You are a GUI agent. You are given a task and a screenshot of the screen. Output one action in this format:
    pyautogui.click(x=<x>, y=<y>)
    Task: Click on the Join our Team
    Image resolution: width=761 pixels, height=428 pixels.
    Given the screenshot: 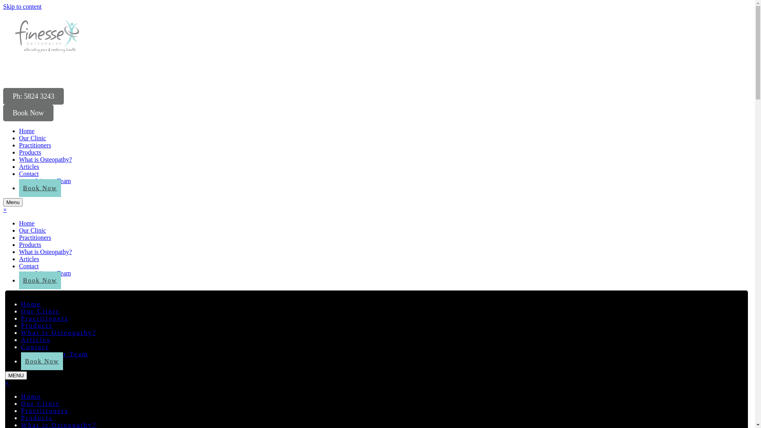 What is the action you would take?
    pyautogui.click(x=53, y=181)
    